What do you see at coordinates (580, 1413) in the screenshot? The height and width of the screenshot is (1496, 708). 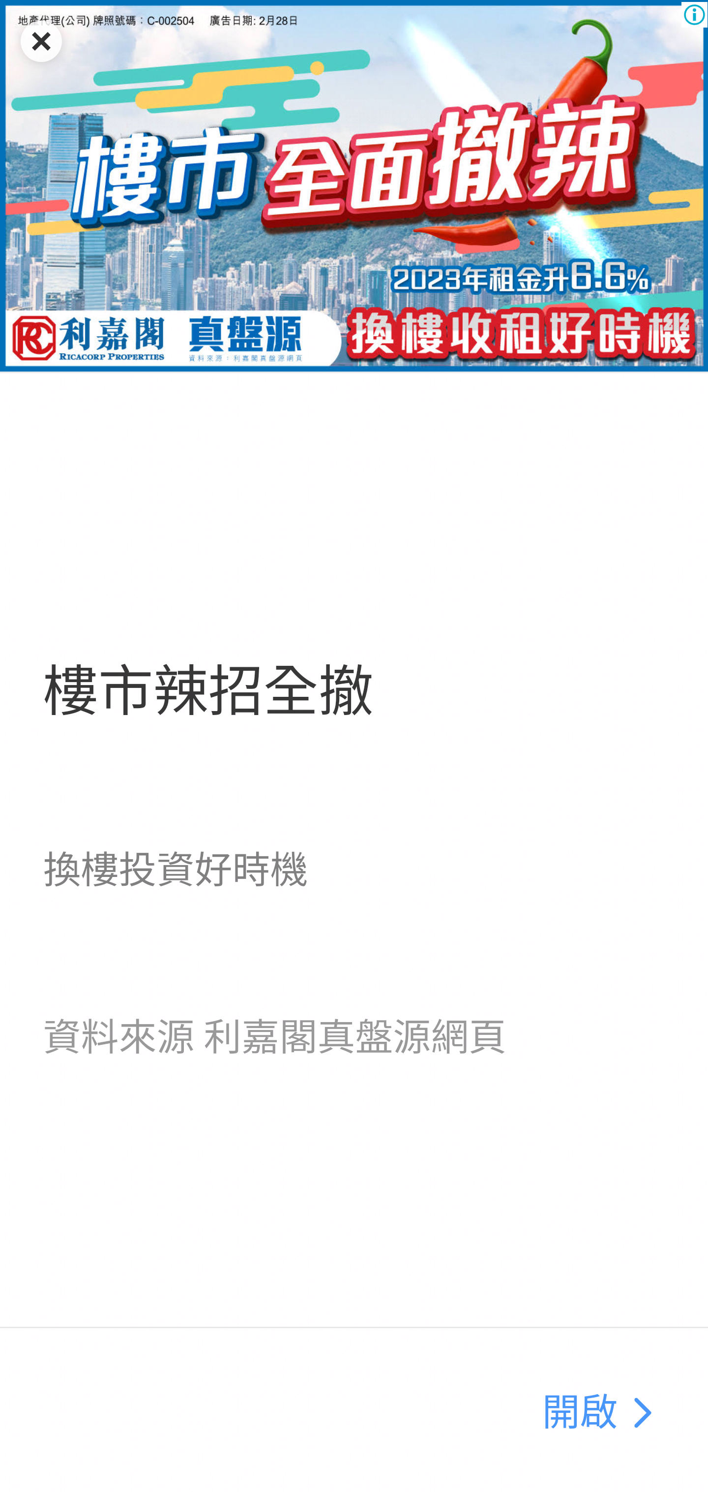 I see `開啟` at bounding box center [580, 1413].